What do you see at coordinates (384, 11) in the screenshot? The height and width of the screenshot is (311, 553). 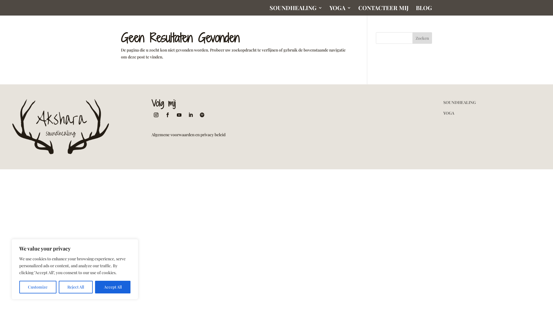 I see `CONTACTEER MIJ` at bounding box center [384, 11].